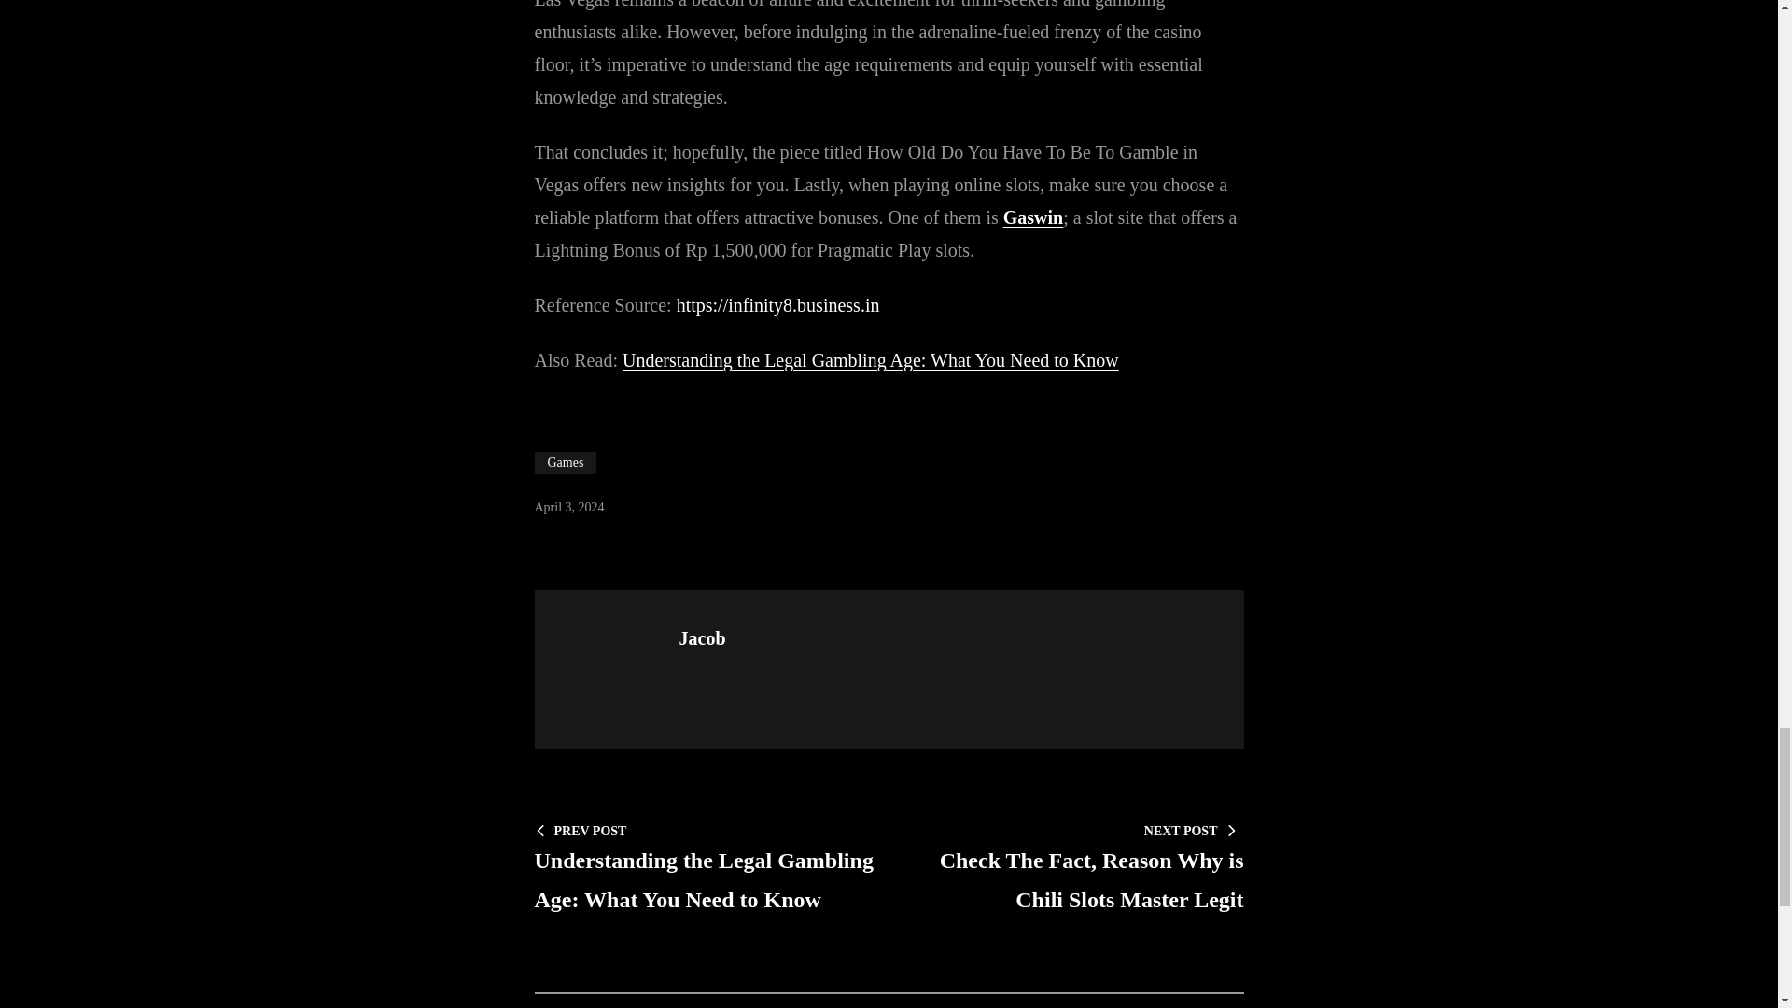 This screenshot has width=1792, height=1008. Describe the element at coordinates (870, 360) in the screenshot. I see `Understanding the Legal Gambling Age: What You Need to Know` at that location.